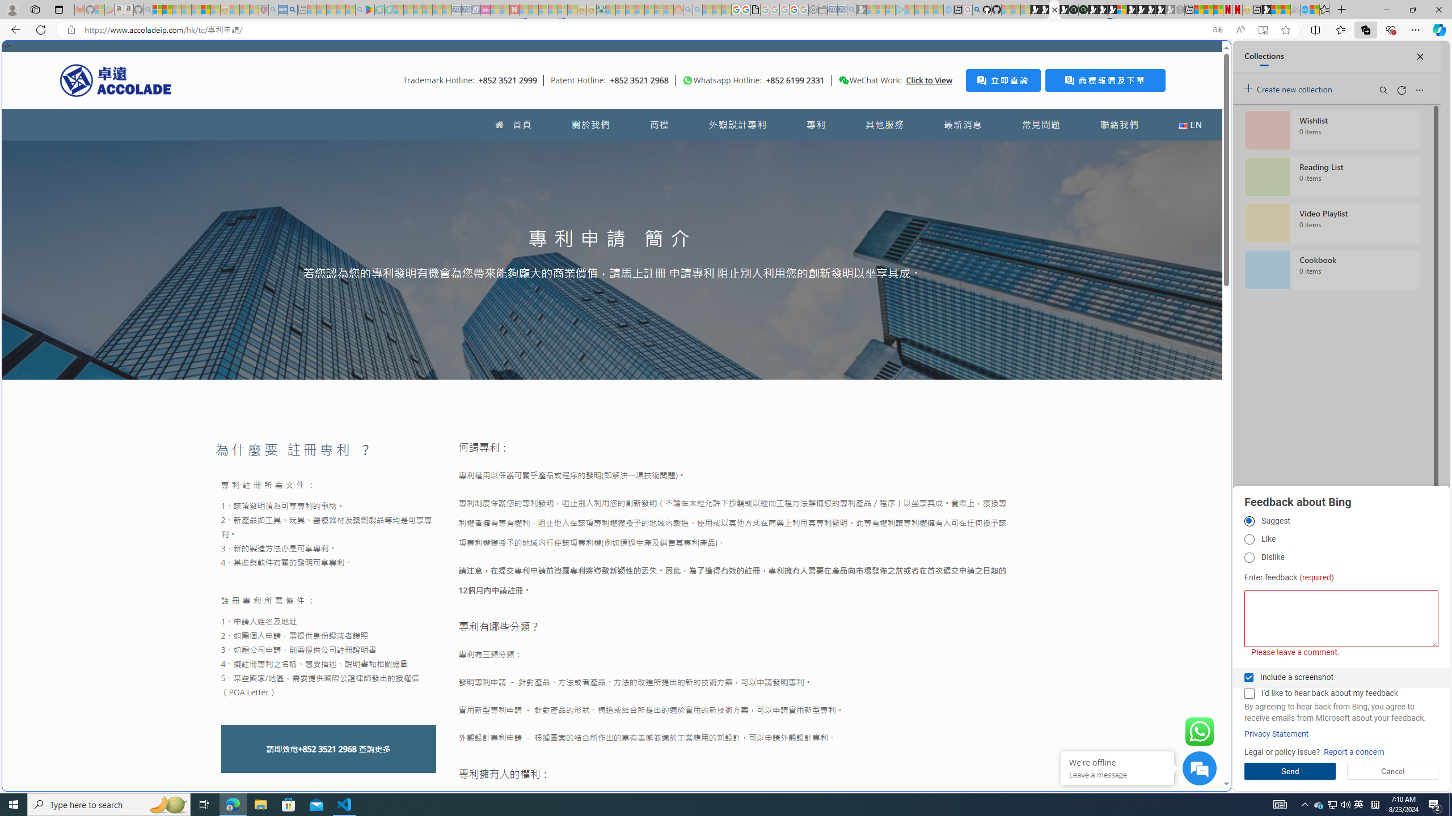 This screenshot has height=816, width=1452. What do you see at coordinates (977, 10) in the screenshot?
I see `github - Search` at bounding box center [977, 10].